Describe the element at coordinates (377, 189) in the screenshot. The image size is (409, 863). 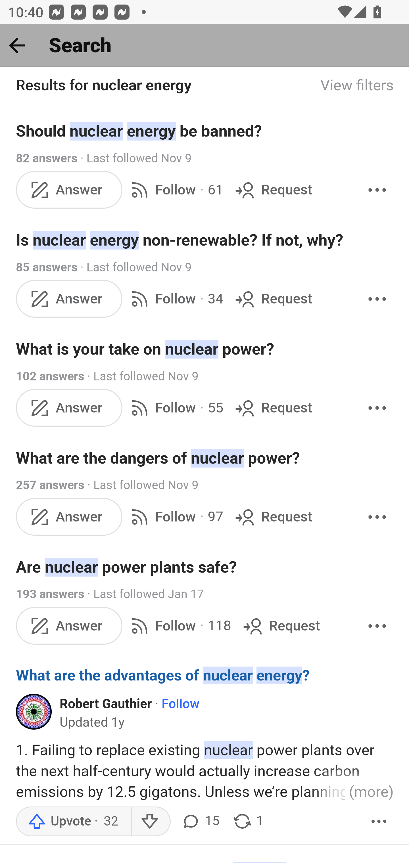
I see `More` at that location.